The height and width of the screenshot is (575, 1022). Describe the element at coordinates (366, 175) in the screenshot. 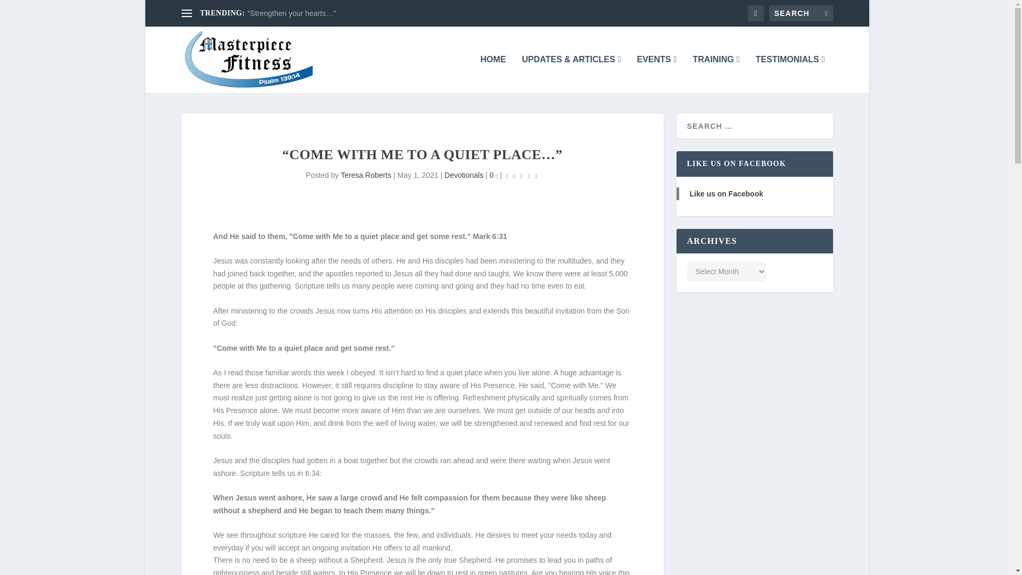

I see `Posts by Teresa Roberts` at that location.